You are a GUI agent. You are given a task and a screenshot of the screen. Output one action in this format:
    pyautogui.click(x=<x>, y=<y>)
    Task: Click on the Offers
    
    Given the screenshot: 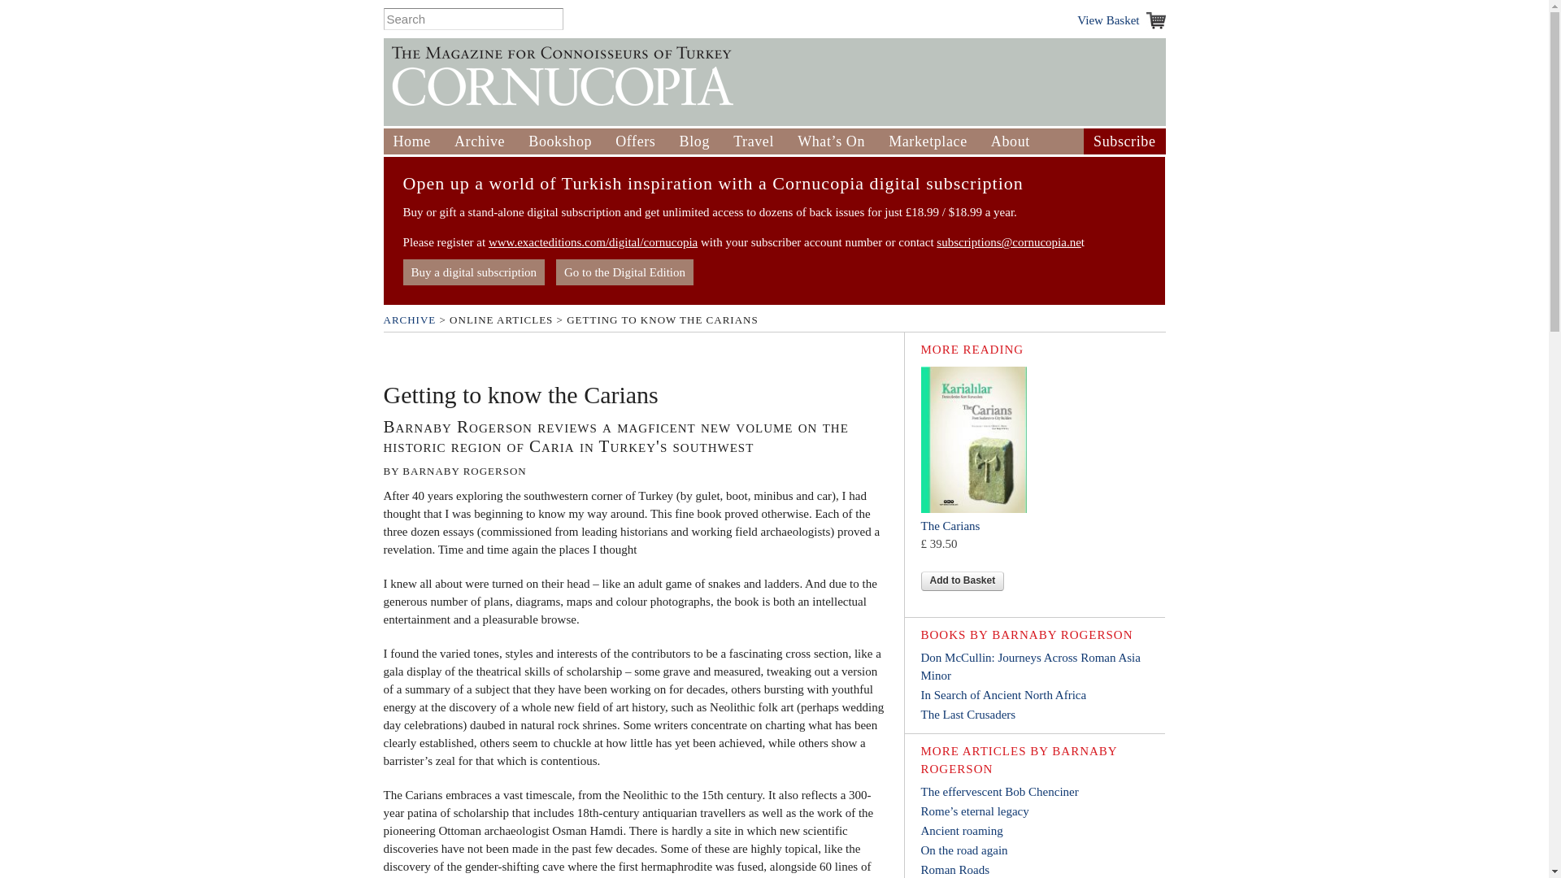 What is the action you would take?
    pyautogui.click(x=635, y=141)
    